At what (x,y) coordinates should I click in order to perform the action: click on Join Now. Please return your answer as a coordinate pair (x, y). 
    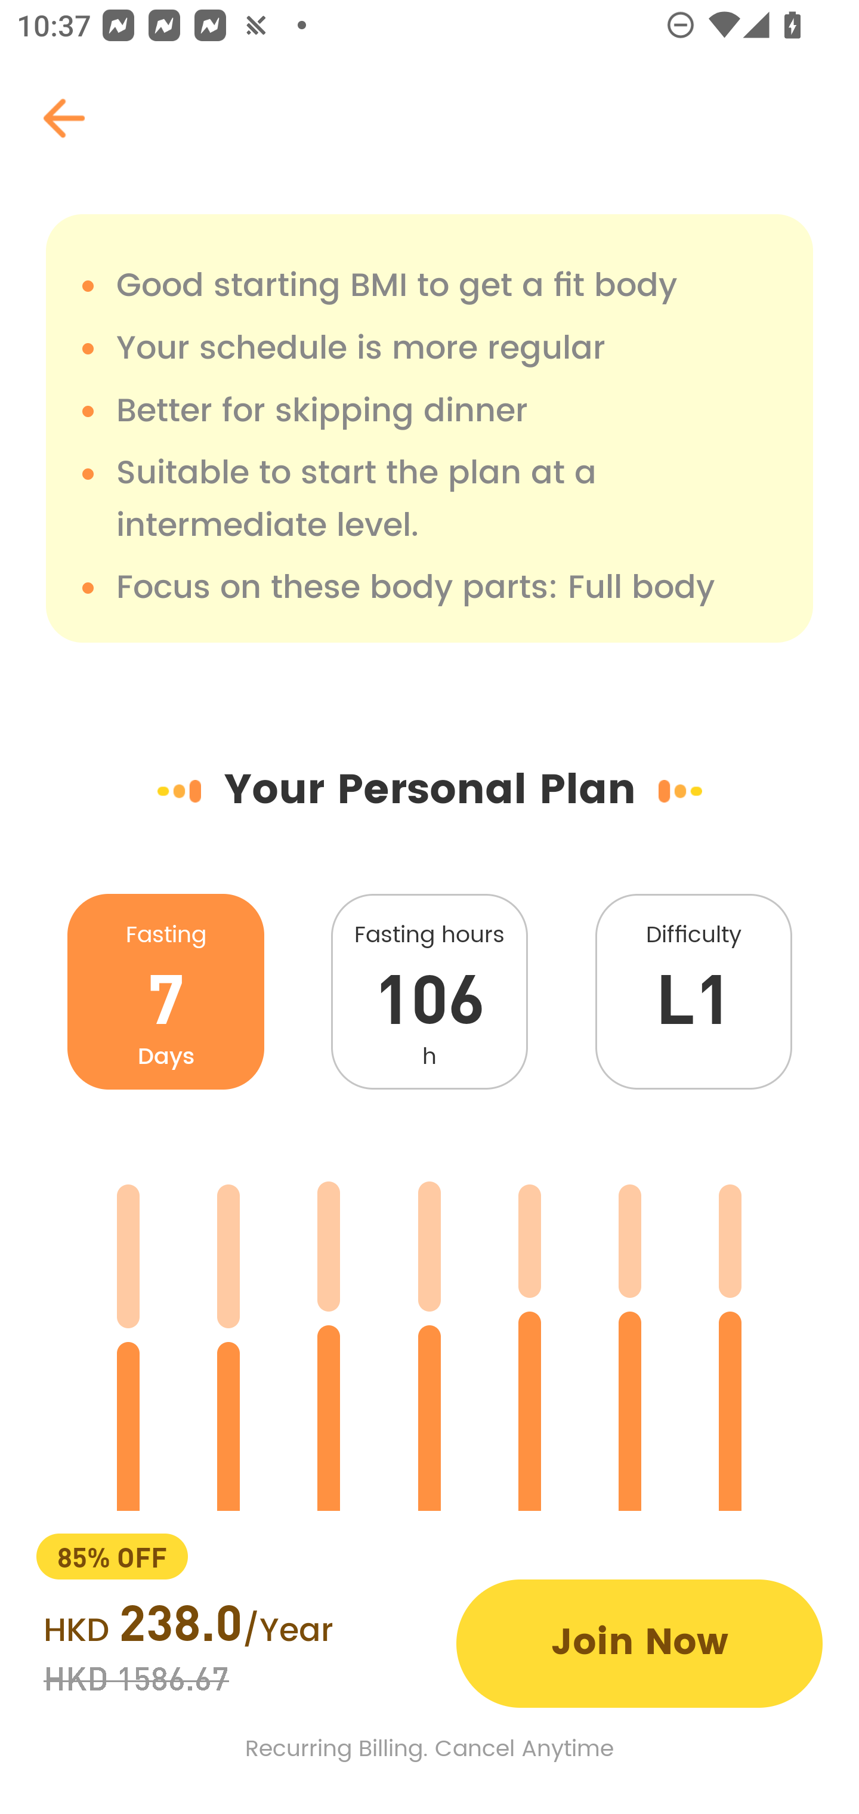
    Looking at the image, I should click on (639, 1643).